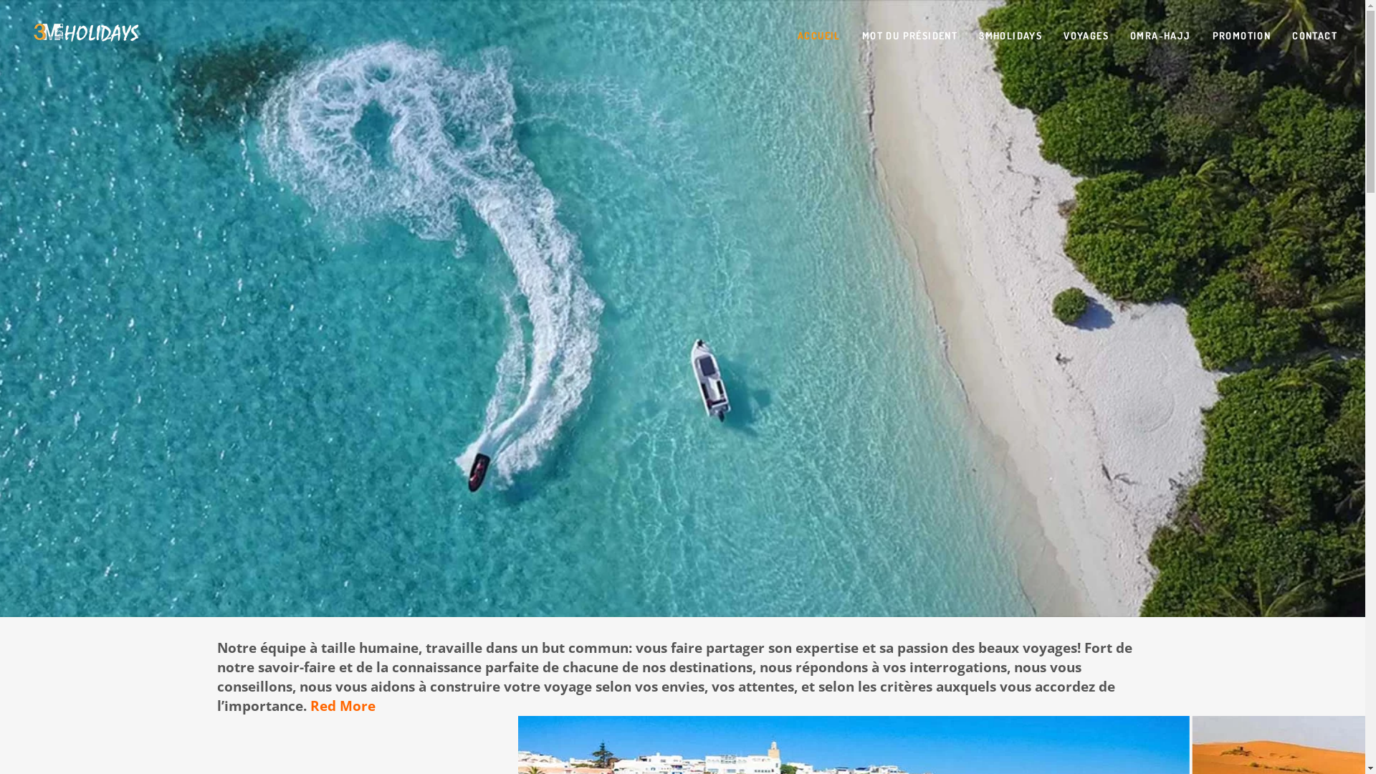 The height and width of the screenshot is (774, 1376). I want to click on VOYAGES, so click(1086, 36).